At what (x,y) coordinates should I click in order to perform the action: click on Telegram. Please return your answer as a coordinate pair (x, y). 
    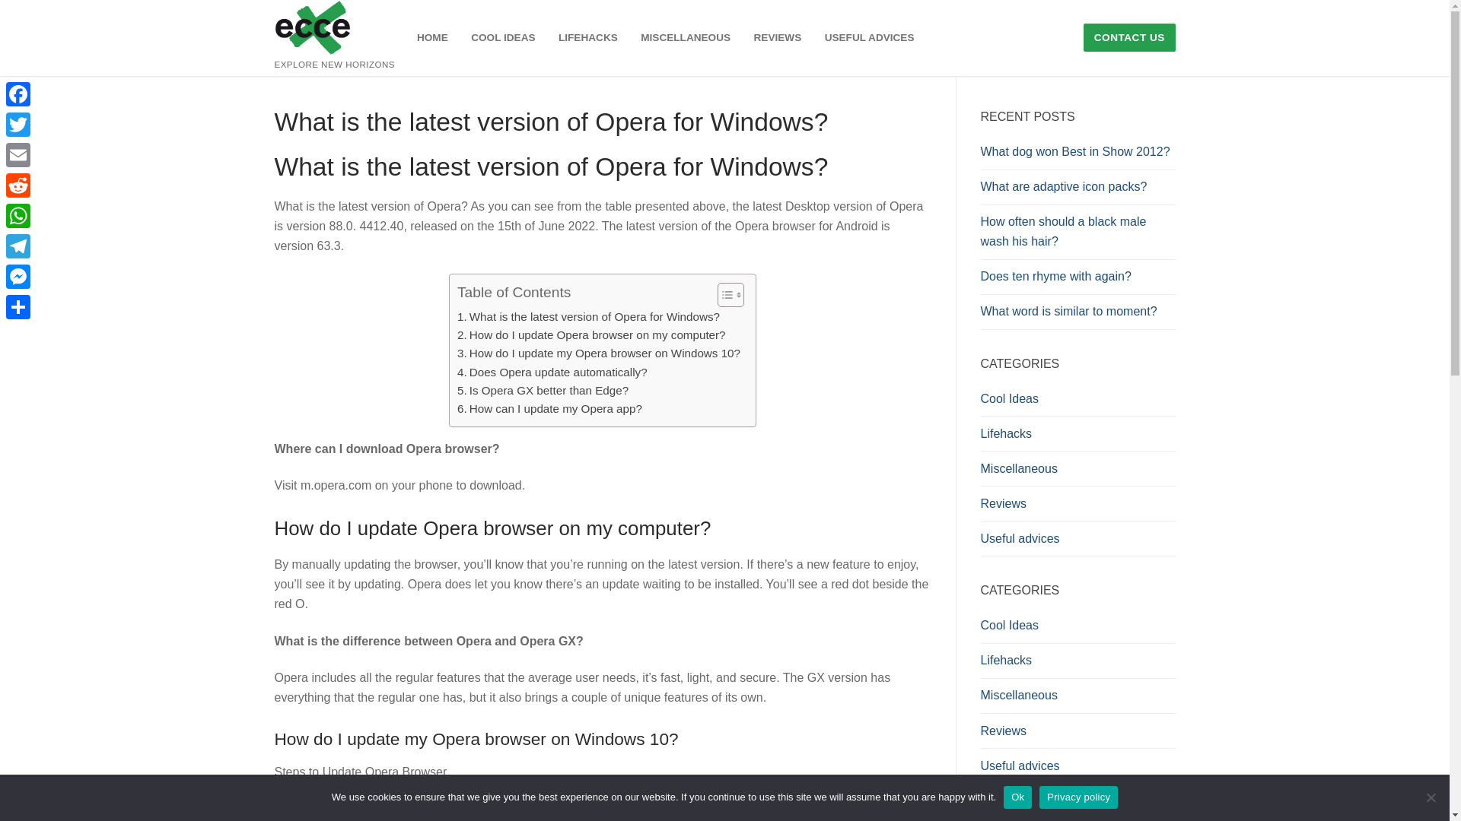
    Looking at the image, I should click on (18, 246).